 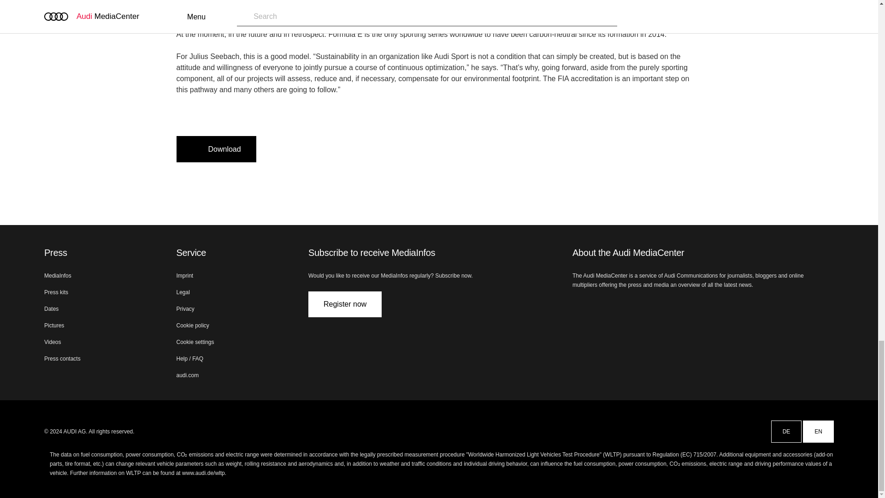 What do you see at coordinates (273, 149) in the screenshot?
I see `Add to cart` at bounding box center [273, 149].